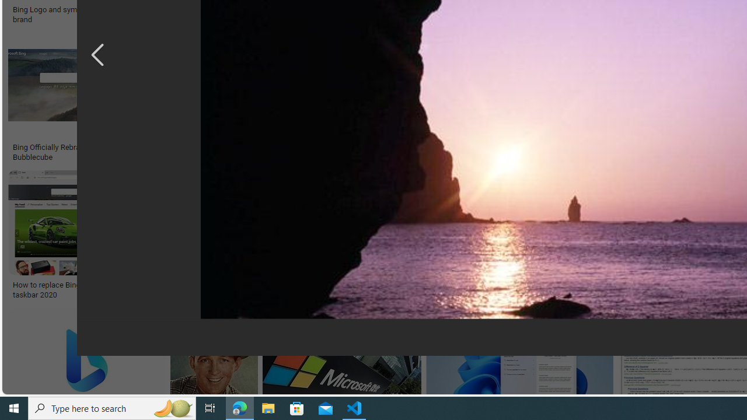 The image size is (747, 420). I want to click on How to replace Bing in Windows 10 search on the taskbar 2020, so click(96, 290).